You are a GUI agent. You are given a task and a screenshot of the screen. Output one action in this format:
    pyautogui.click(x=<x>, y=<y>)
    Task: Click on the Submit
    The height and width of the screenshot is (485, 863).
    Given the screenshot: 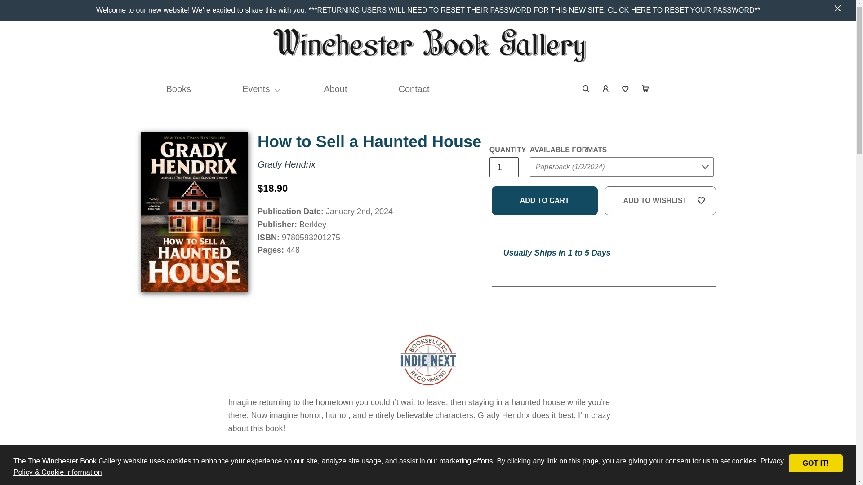 What is the action you would take?
    pyautogui.click(x=693, y=81)
    